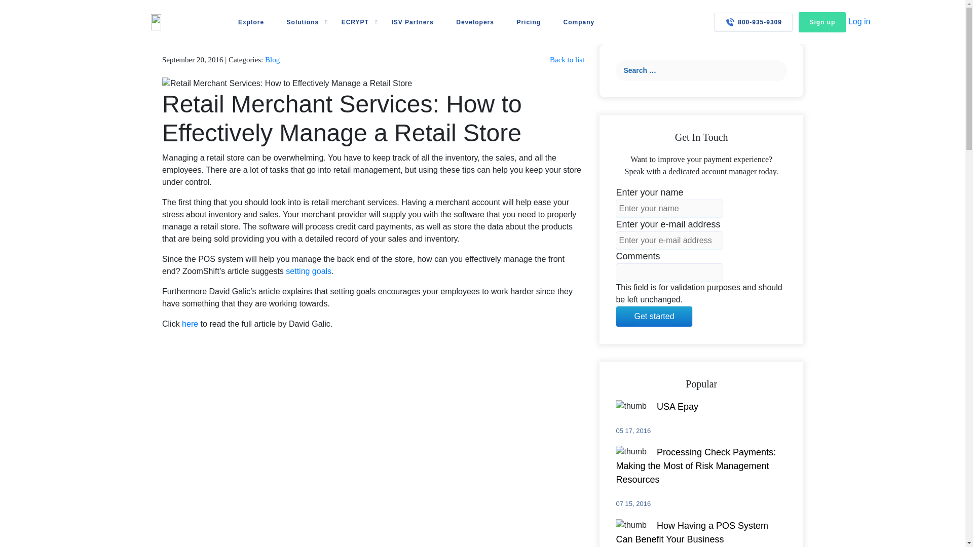  Describe the element at coordinates (859, 21) in the screenshot. I see `Log in` at that location.